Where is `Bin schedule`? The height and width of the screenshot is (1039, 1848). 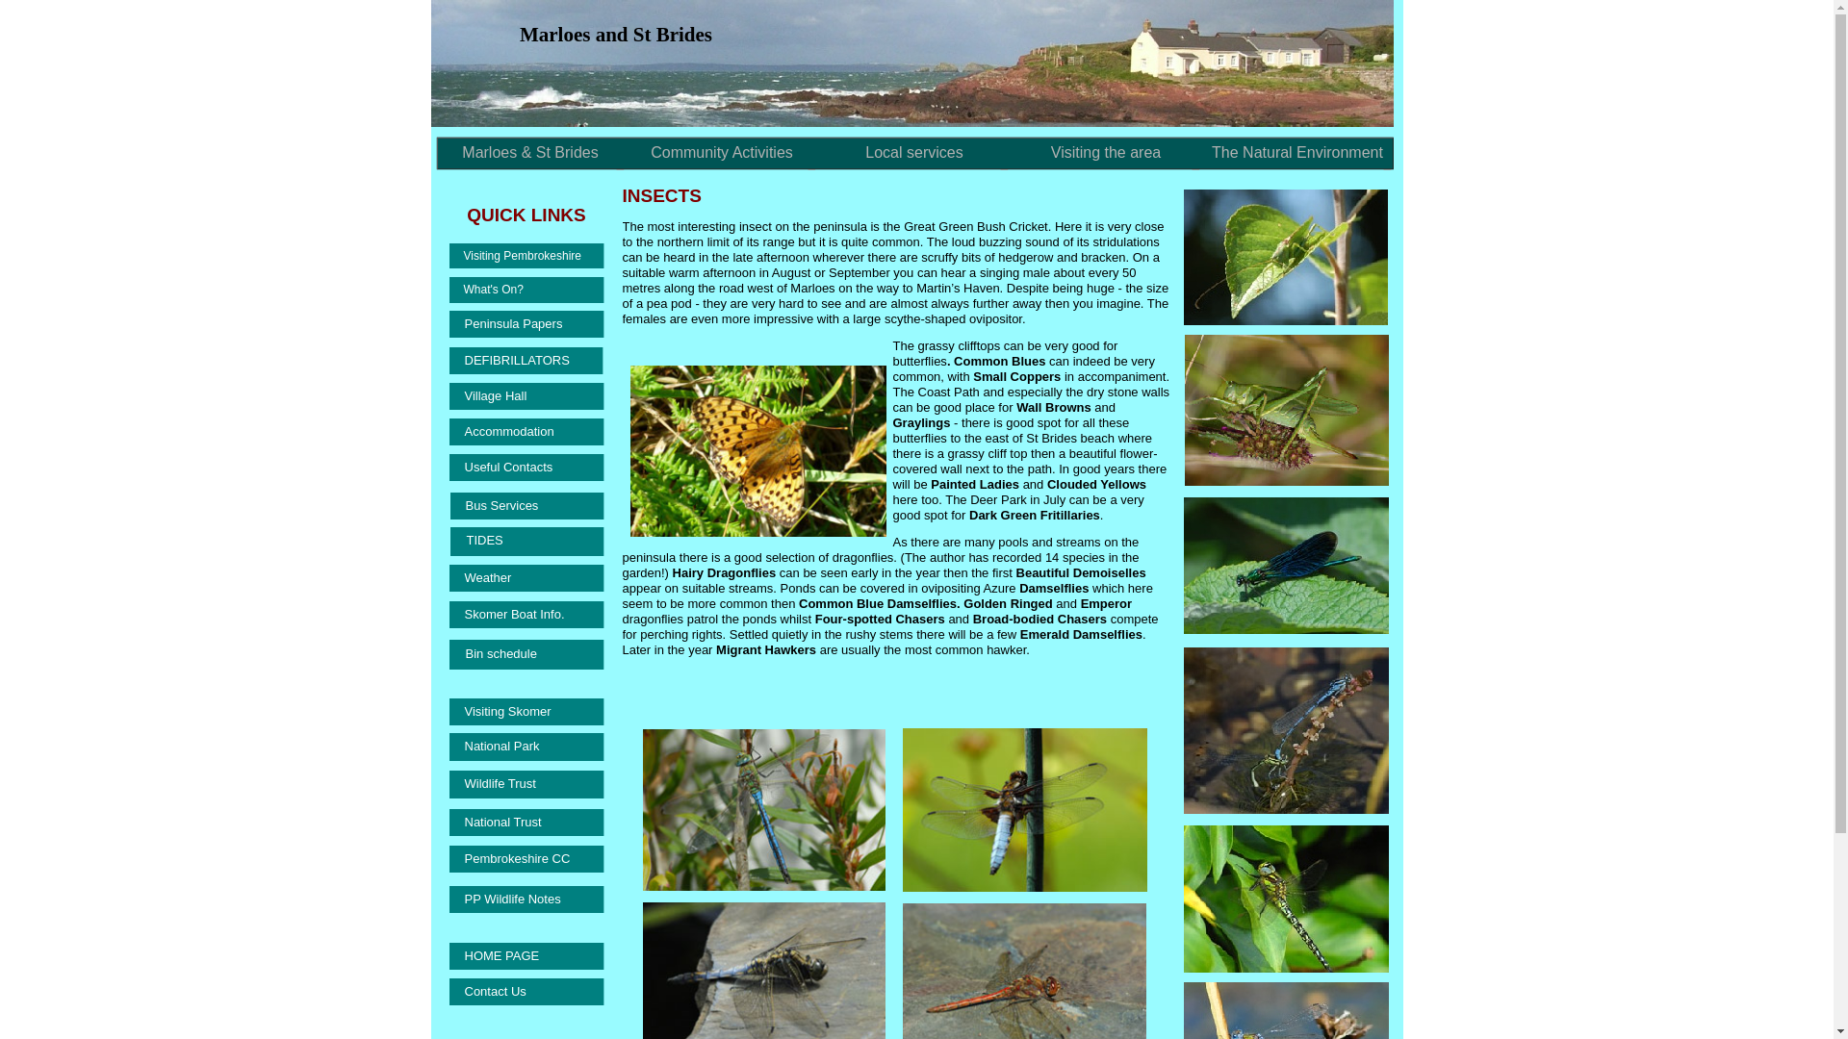
Bin schedule is located at coordinates (526, 654).